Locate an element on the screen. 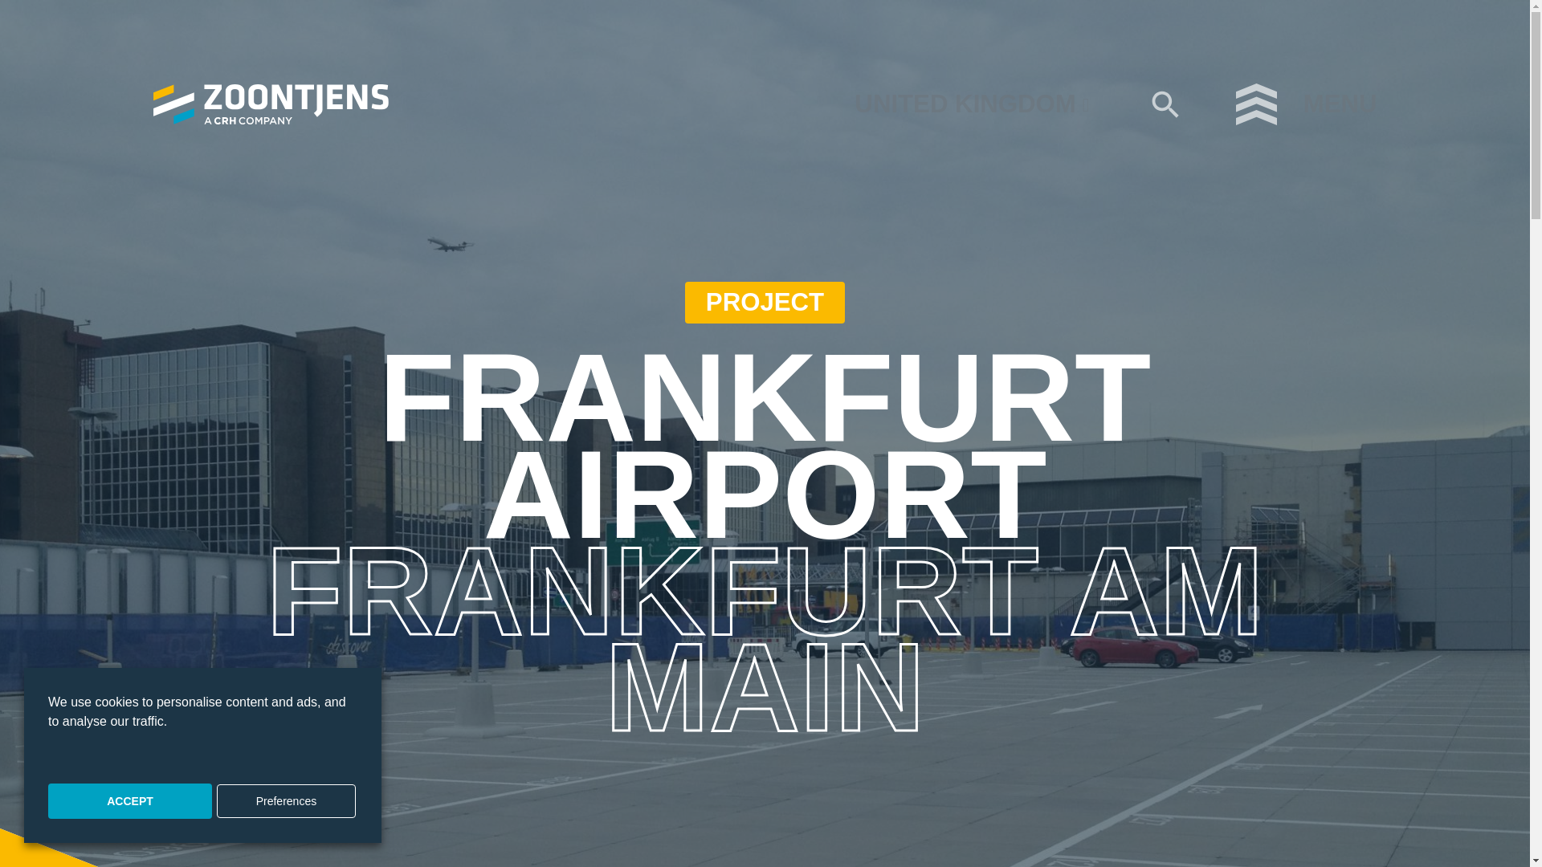 This screenshot has height=867, width=1542. UNITED KINGDOM is located at coordinates (971, 104).